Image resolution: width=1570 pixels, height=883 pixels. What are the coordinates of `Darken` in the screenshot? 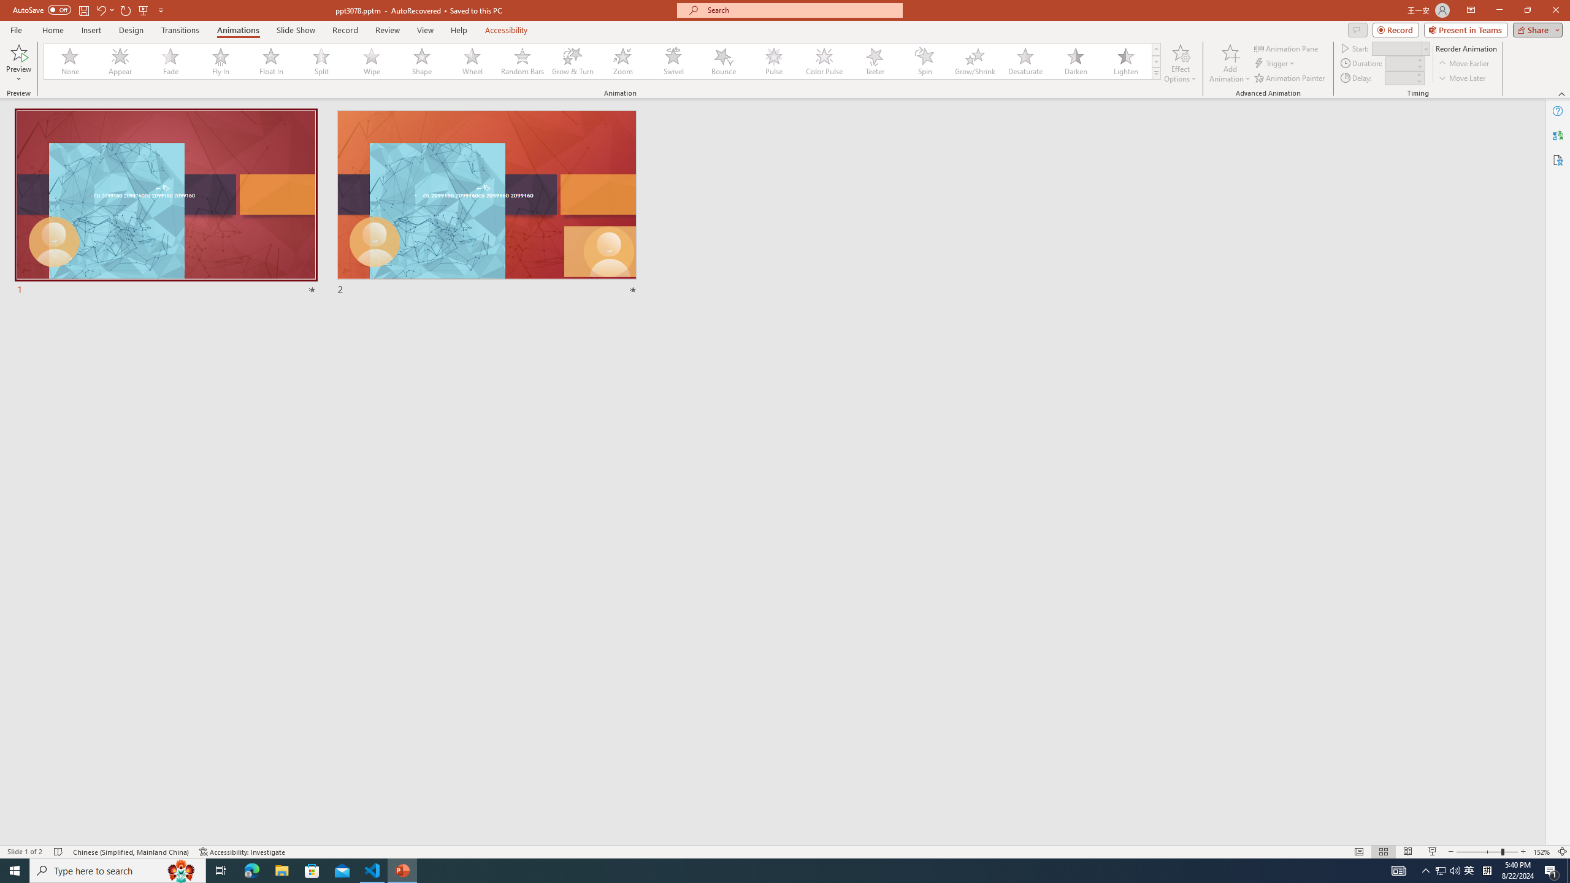 It's located at (1075, 61).